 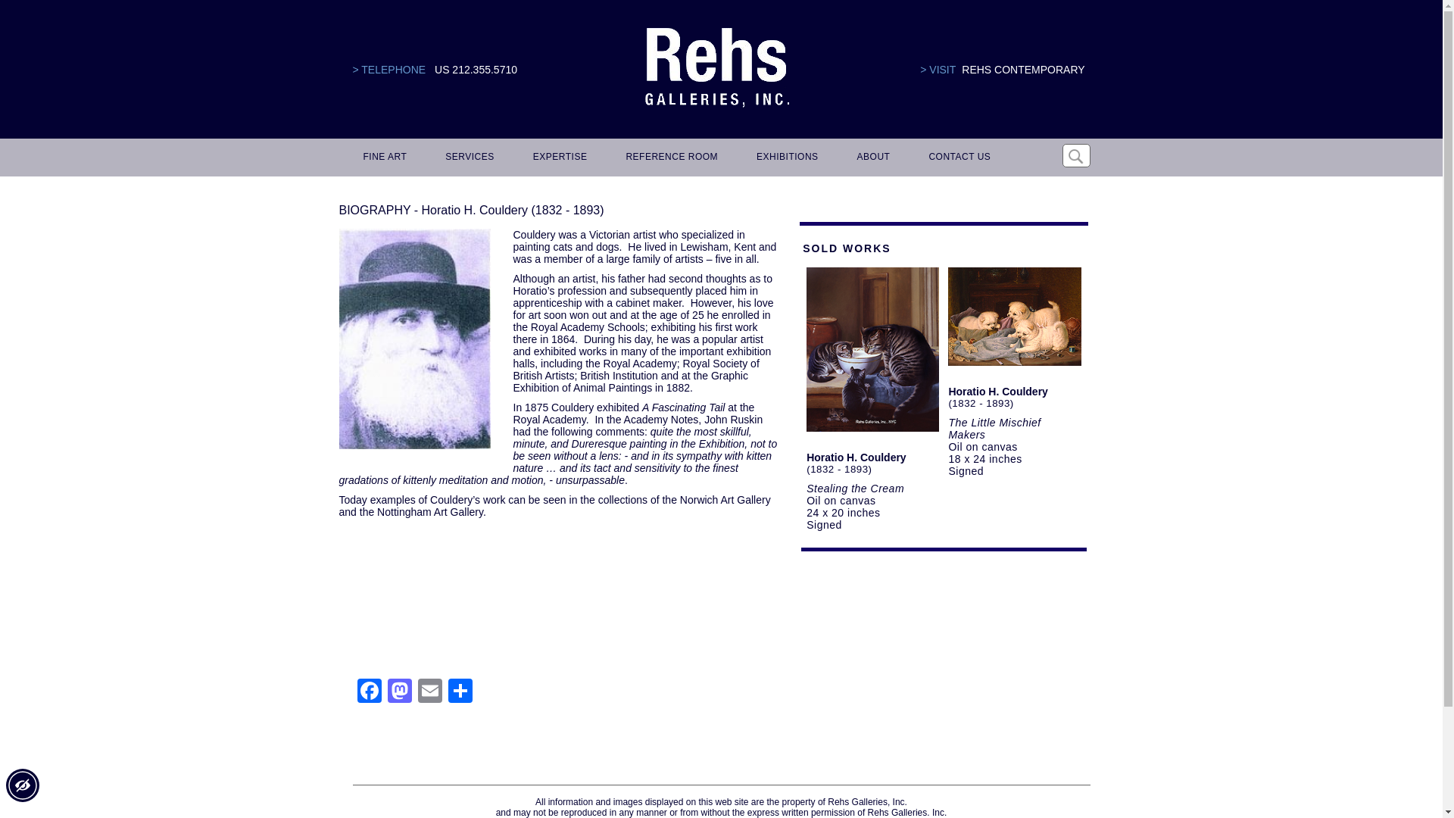 I want to click on CONTACT US, so click(x=956, y=158).